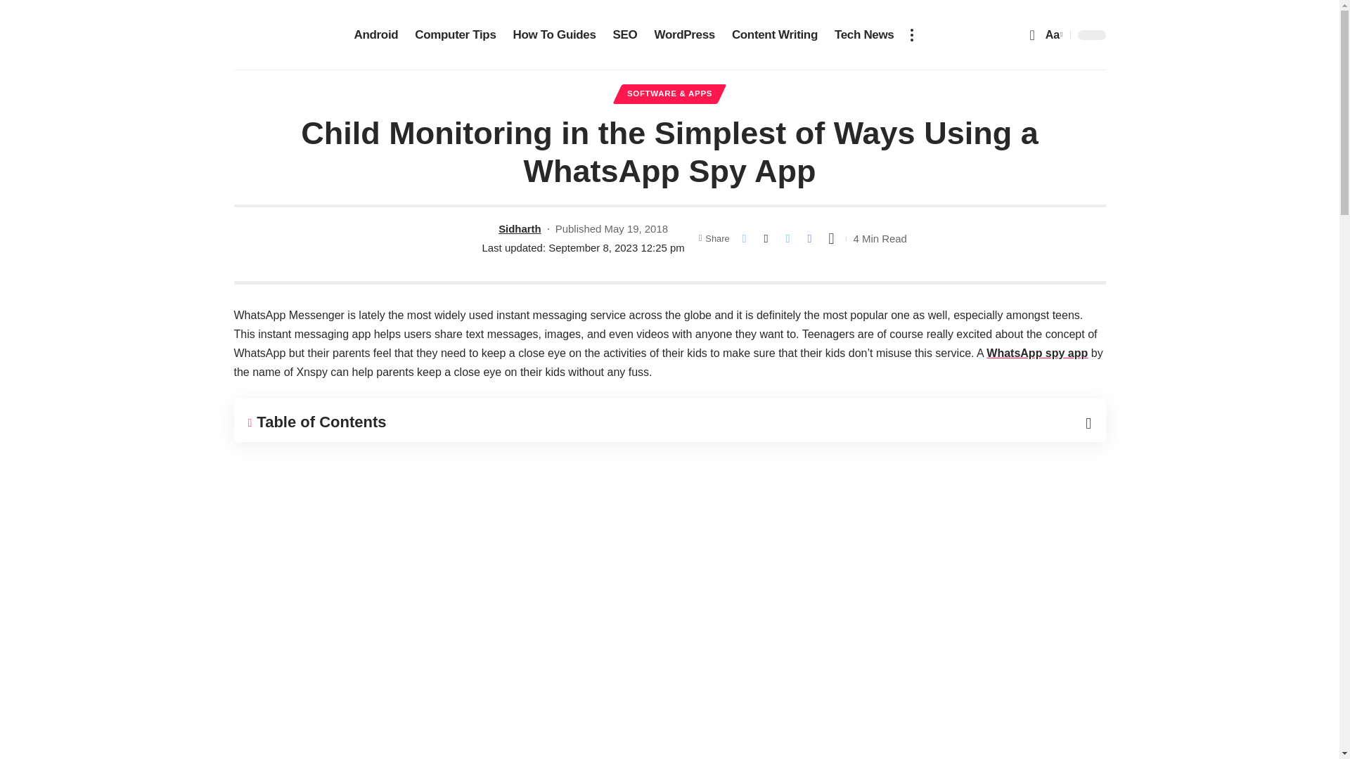 This screenshot has height=759, width=1350. I want to click on How To Guides, so click(555, 35).